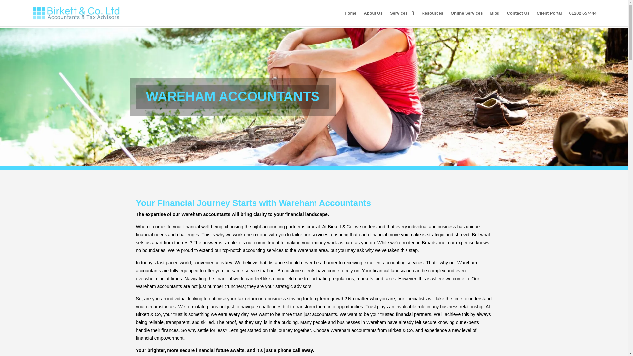  Describe the element at coordinates (549, 18) in the screenshot. I see `Client Portal` at that location.